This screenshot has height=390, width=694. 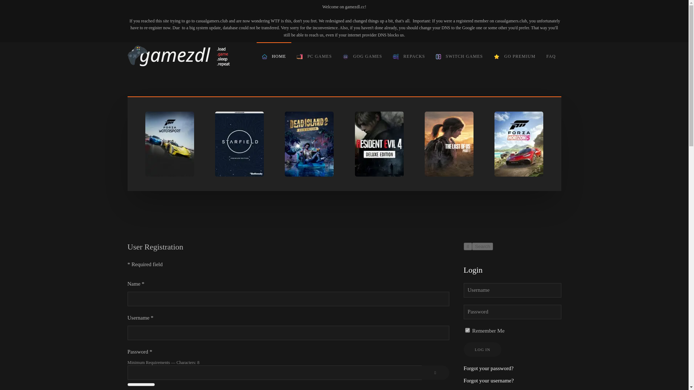 I want to click on PC GAMES, so click(x=314, y=56).